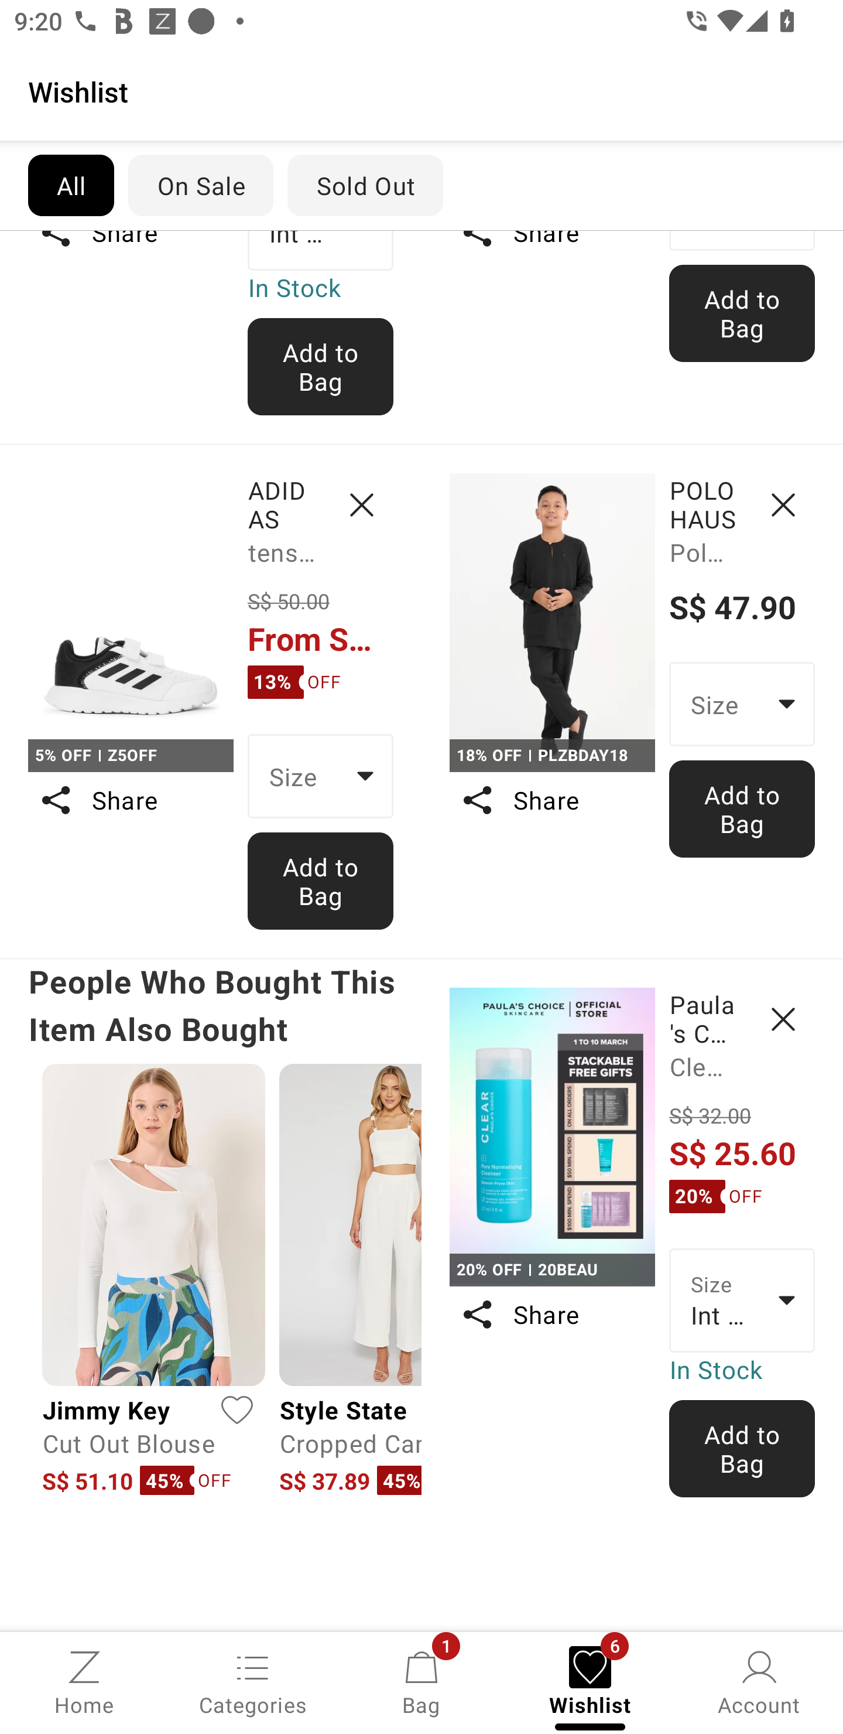 The image size is (843, 1734). What do you see at coordinates (742, 1448) in the screenshot?
I see `Add to Bag` at bounding box center [742, 1448].